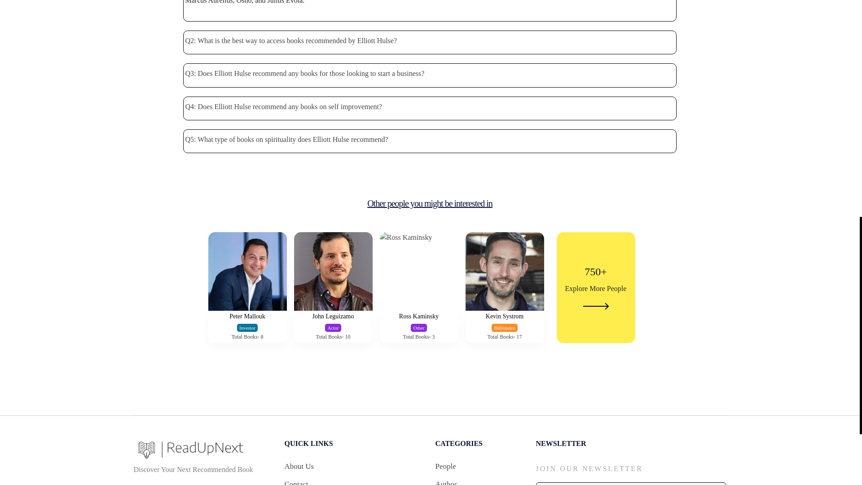 The image size is (862, 485). Describe the element at coordinates (333, 296) in the screenshot. I see `About Us` at that location.